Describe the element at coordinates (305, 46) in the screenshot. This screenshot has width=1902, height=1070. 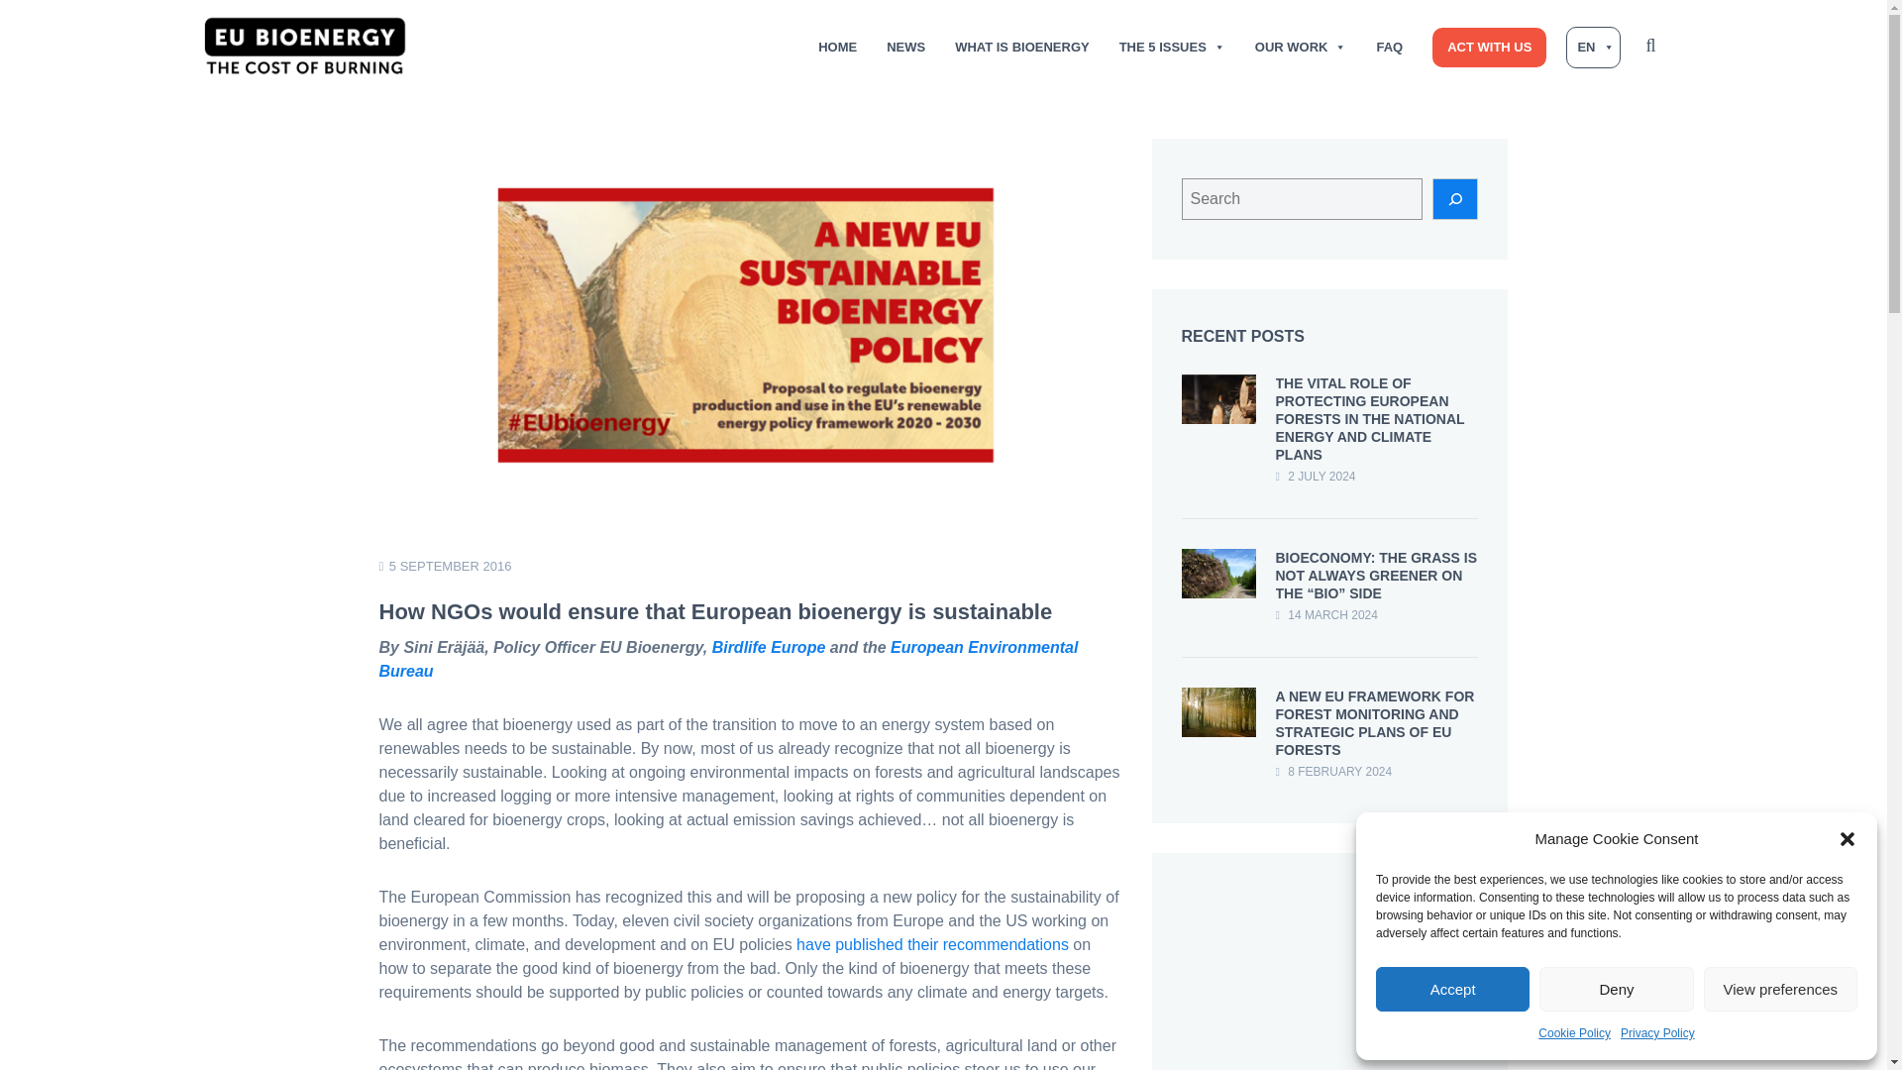
I see `EU Bioenergy` at that location.